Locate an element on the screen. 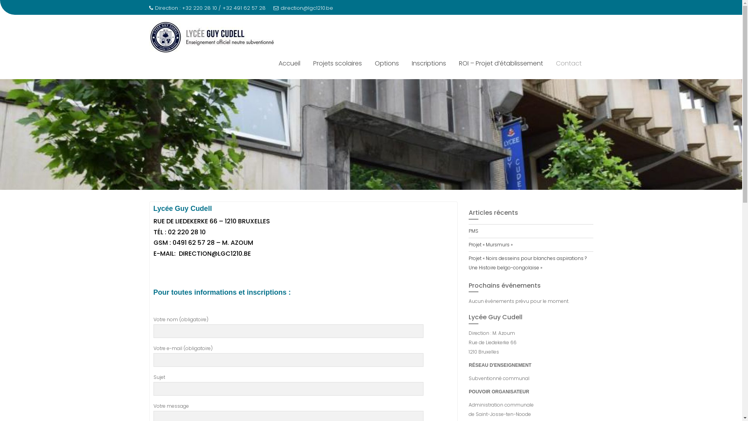 This screenshot has height=421, width=748. PMS is located at coordinates (474, 231).